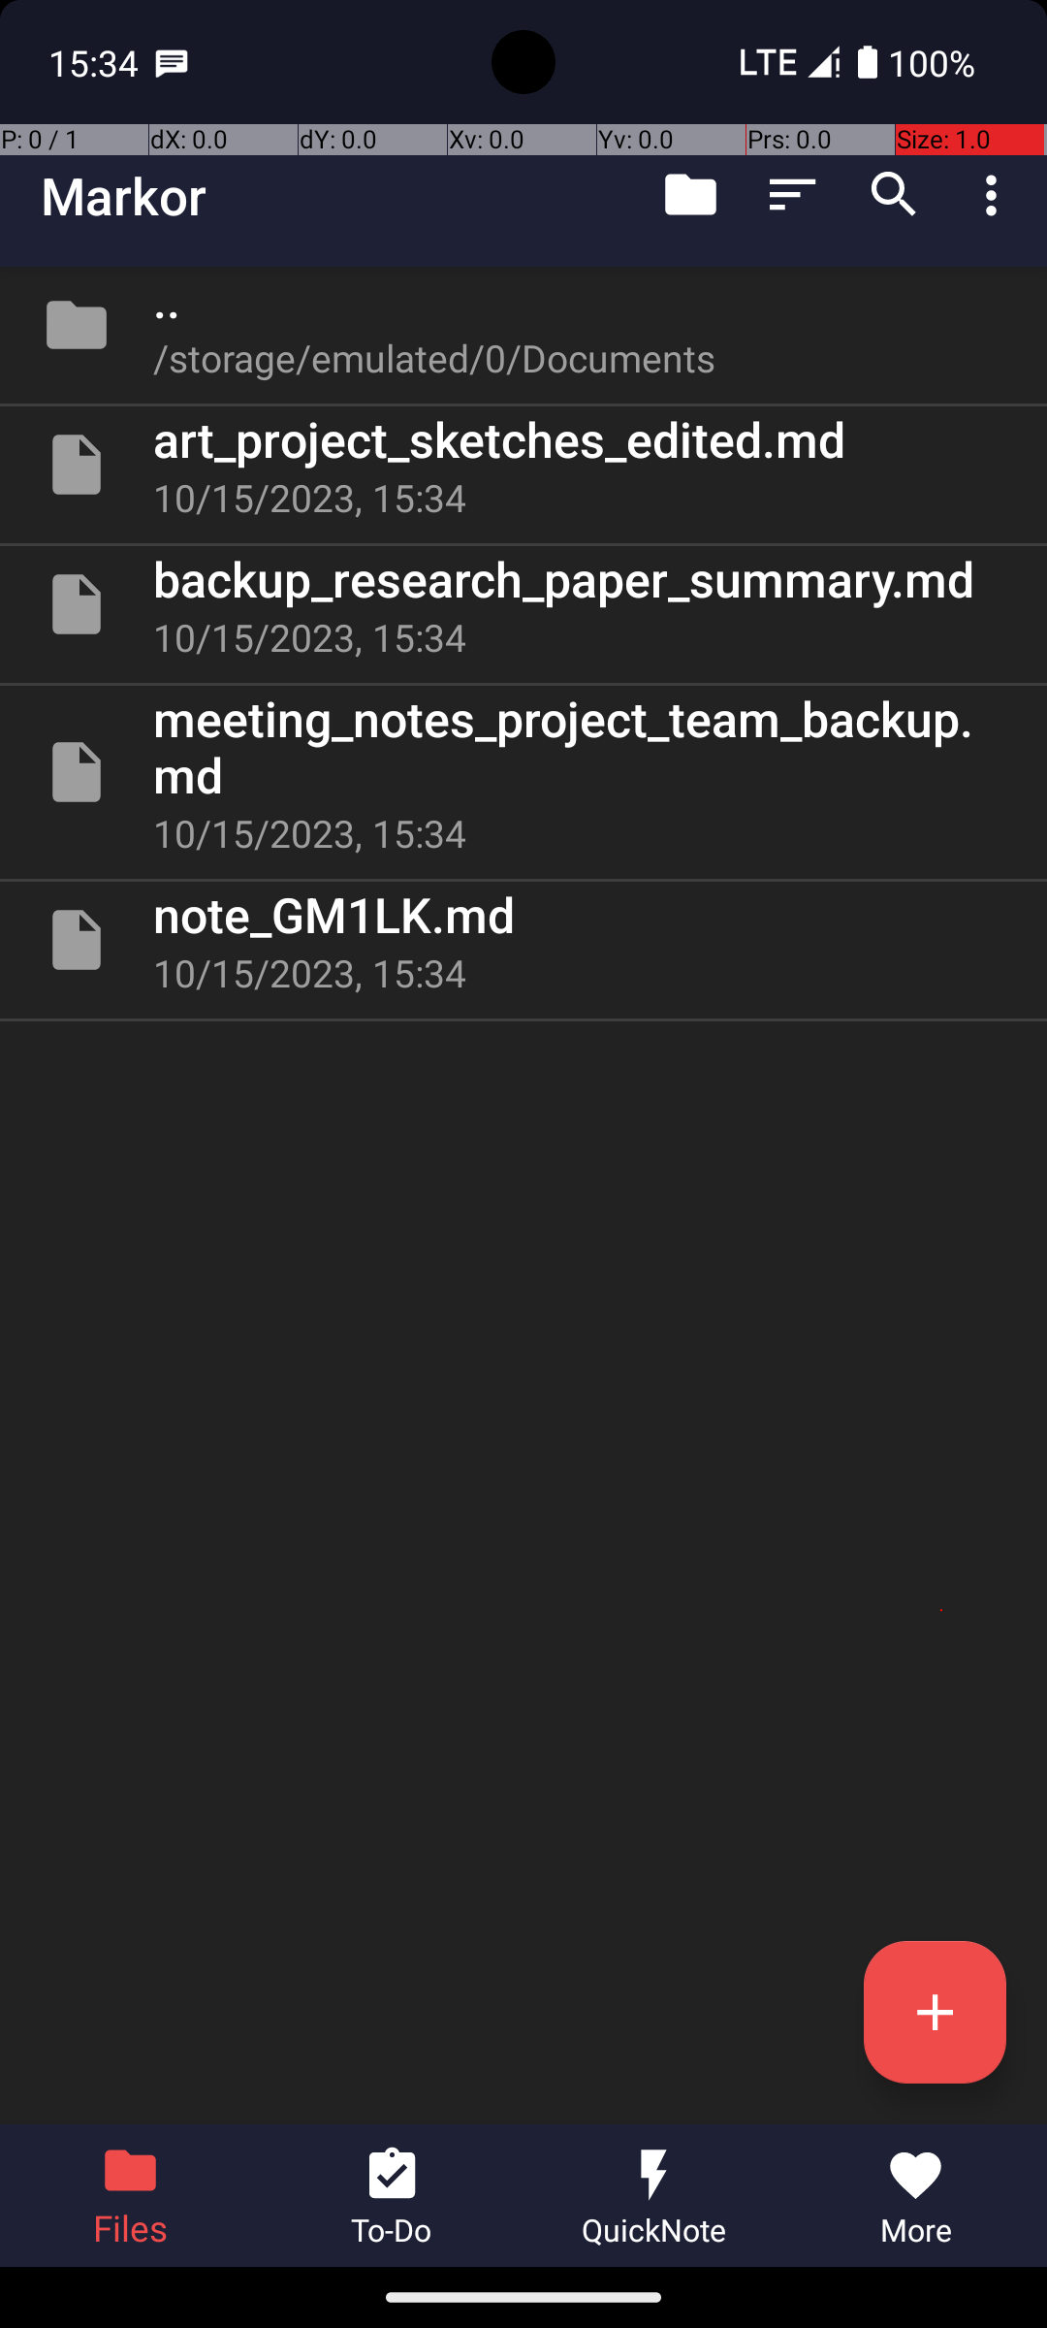 The image size is (1047, 2328). I want to click on File meeting_notes_project_team_backup.md , so click(523, 772).